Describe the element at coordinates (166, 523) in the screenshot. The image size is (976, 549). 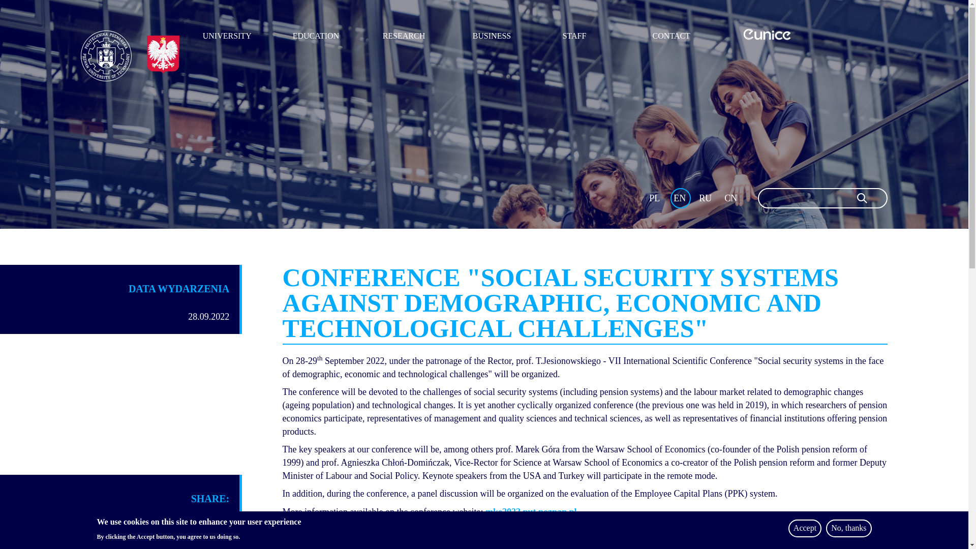
I see `Share to Facebook` at that location.